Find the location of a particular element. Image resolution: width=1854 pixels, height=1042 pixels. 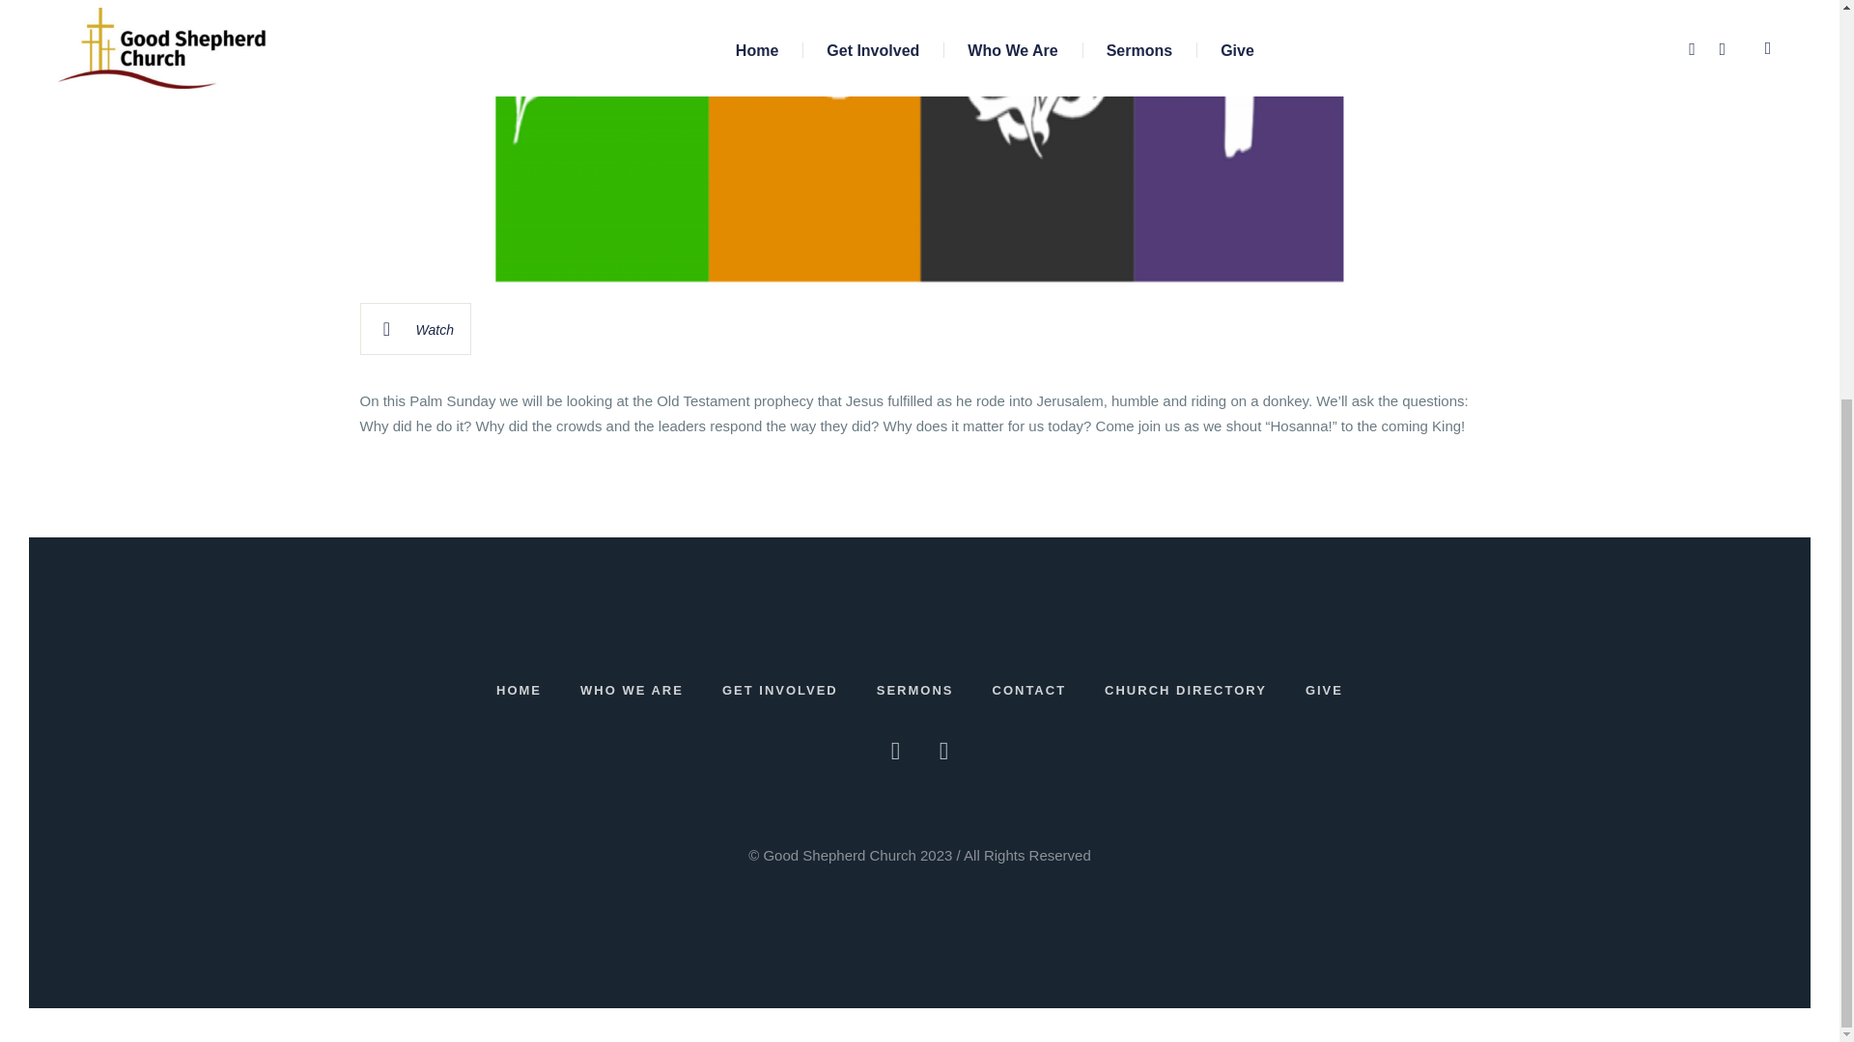

CHURCH DIRECTORY is located at coordinates (1186, 691).